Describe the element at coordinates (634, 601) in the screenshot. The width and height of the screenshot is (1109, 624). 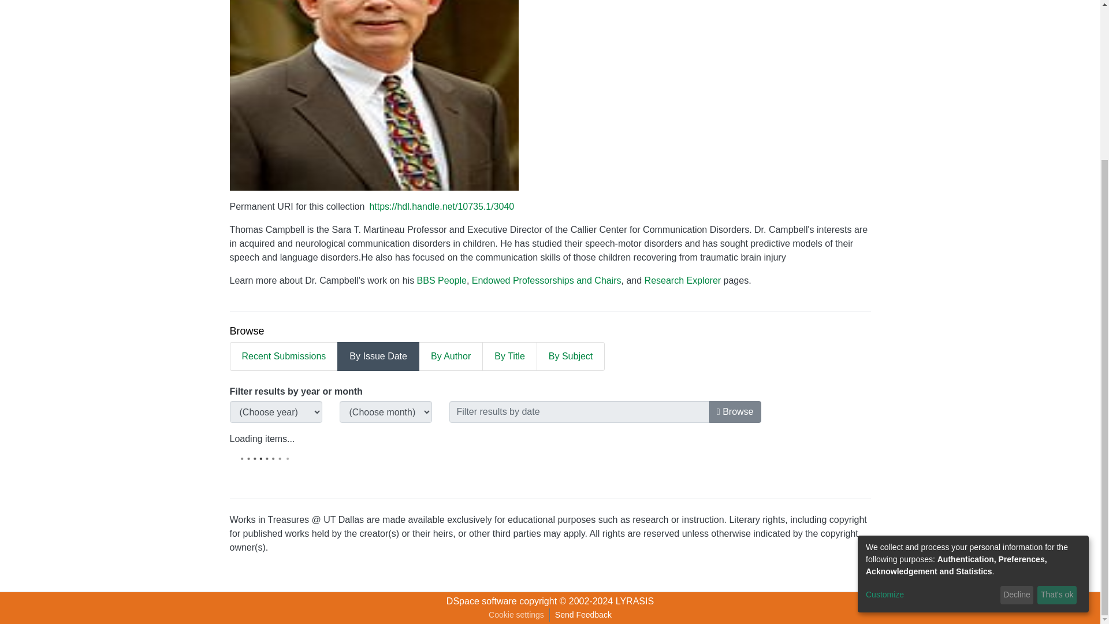
I see `LYRASIS` at that location.